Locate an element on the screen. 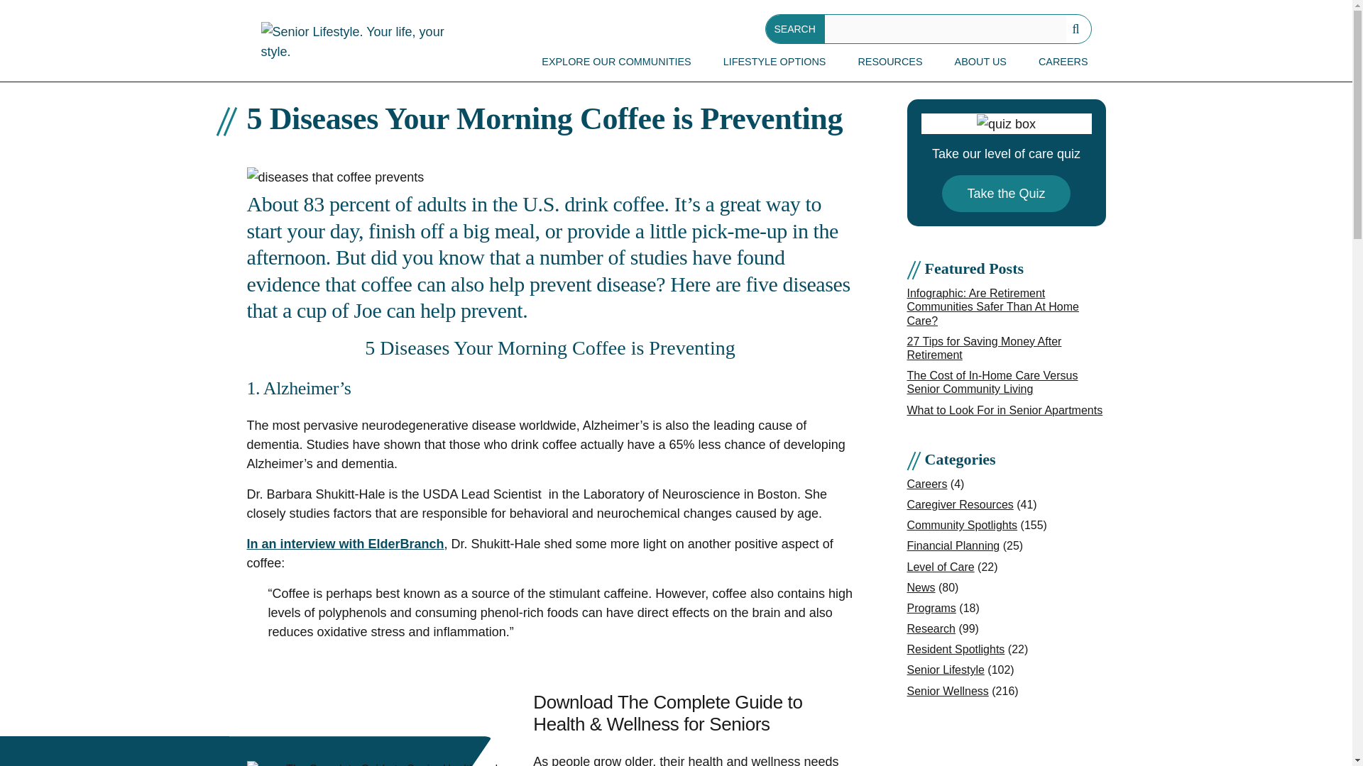  In an interview with ElderBranch is located at coordinates (345, 543).